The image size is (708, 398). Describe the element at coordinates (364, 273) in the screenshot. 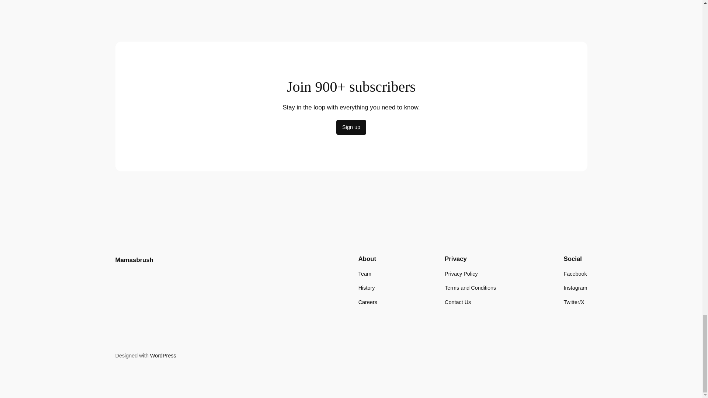

I see `Team` at that location.